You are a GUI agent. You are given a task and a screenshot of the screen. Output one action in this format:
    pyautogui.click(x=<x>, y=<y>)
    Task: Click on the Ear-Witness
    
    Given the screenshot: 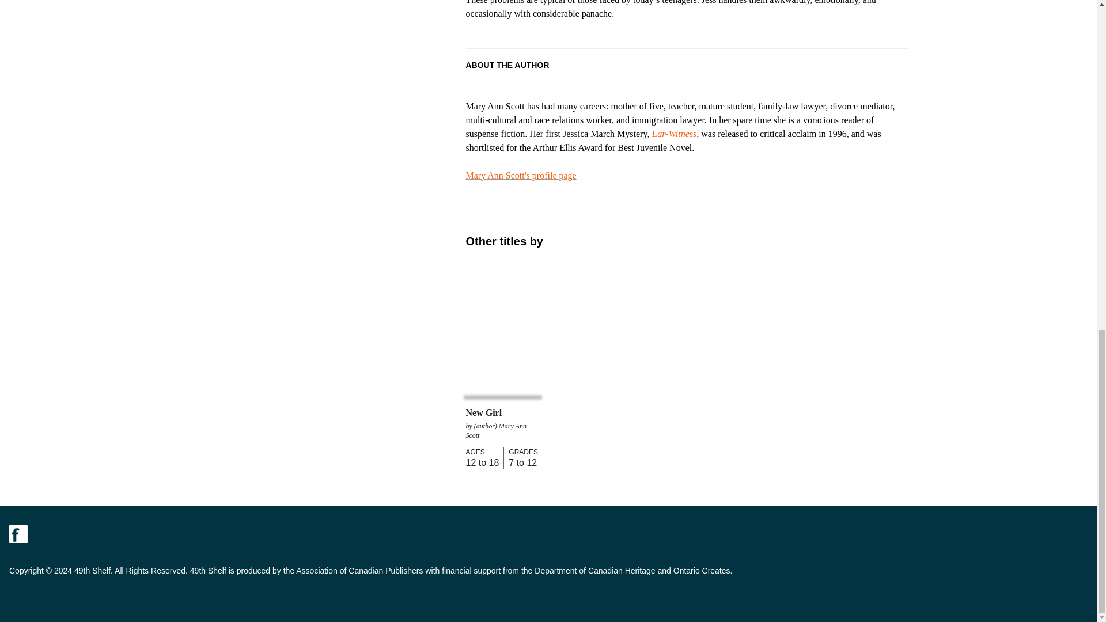 What is the action you would take?
    pyautogui.click(x=674, y=134)
    